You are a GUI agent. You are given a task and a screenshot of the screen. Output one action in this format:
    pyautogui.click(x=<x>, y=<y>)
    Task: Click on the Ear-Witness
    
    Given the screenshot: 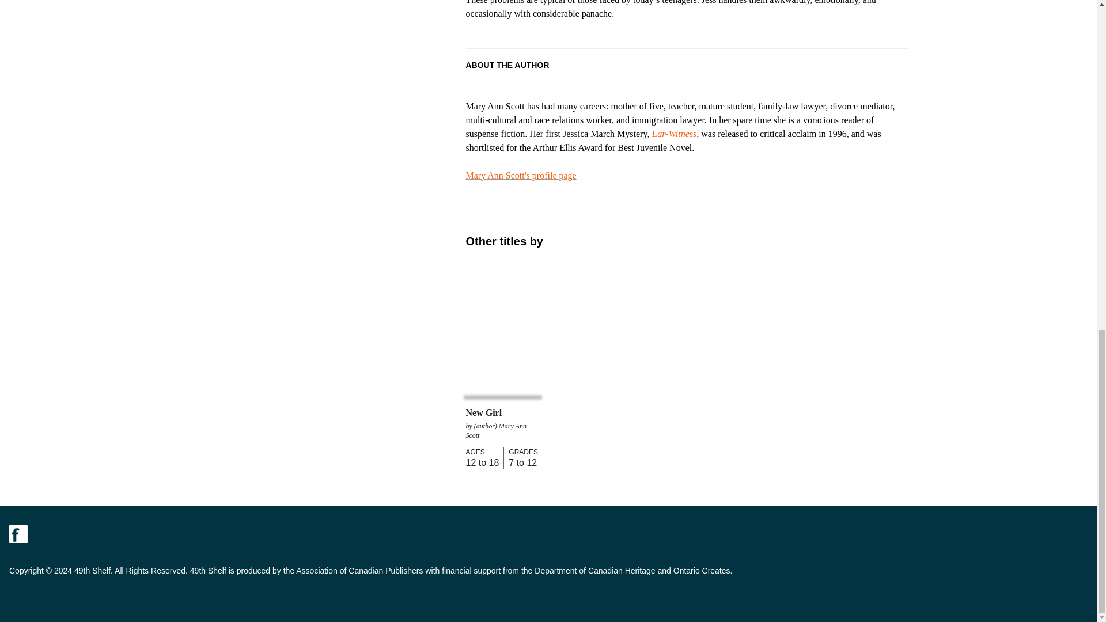 What is the action you would take?
    pyautogui.click(x=674, y=134)
    